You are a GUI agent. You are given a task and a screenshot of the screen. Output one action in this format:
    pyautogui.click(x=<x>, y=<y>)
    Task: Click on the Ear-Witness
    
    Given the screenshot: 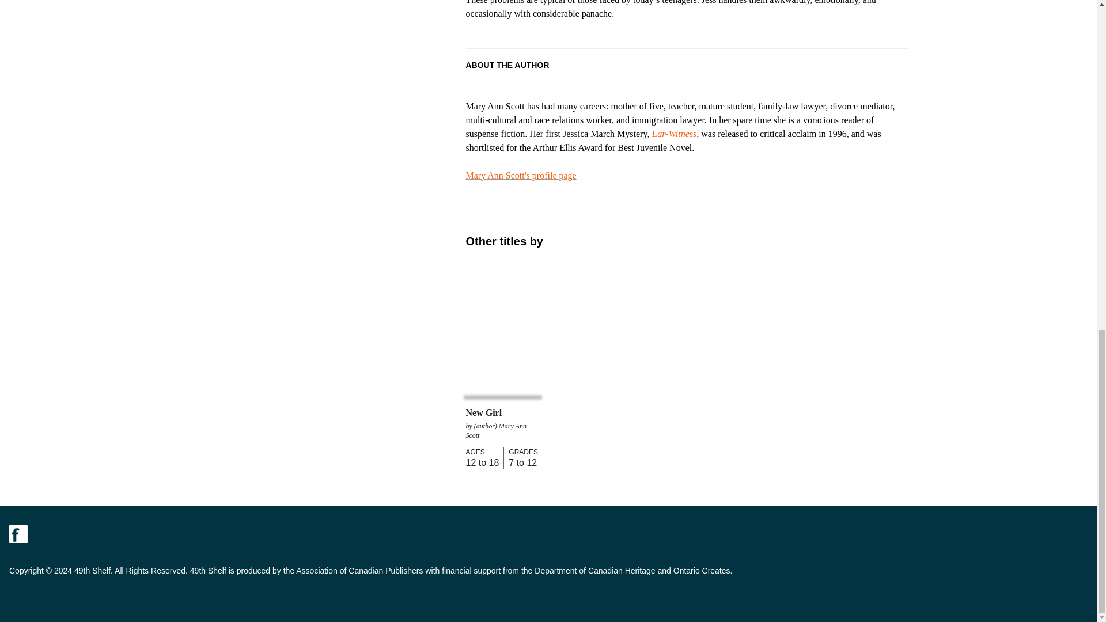 What is the action you would take?
    pyautogui.click(x=674, y=134)
    